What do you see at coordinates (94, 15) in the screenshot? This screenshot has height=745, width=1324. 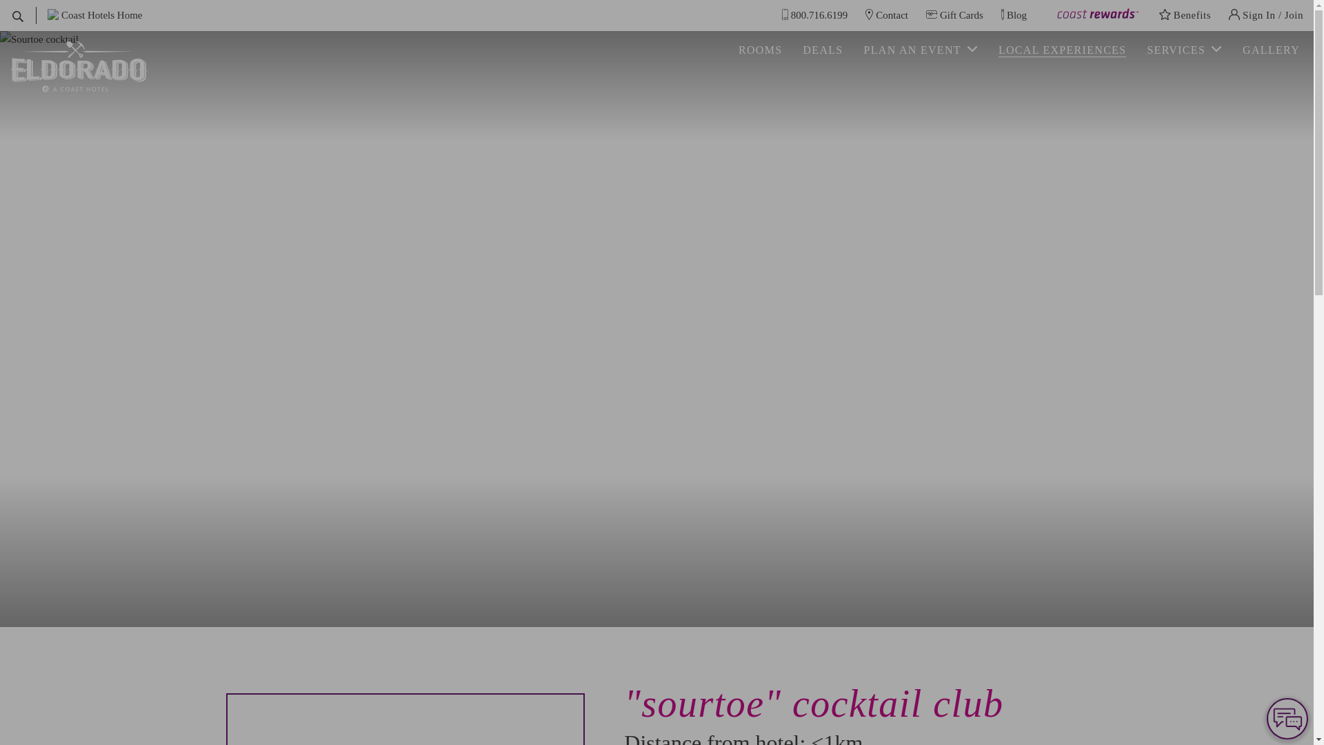 I see `Coast Hotels Home` at bounding box center [94, 15].